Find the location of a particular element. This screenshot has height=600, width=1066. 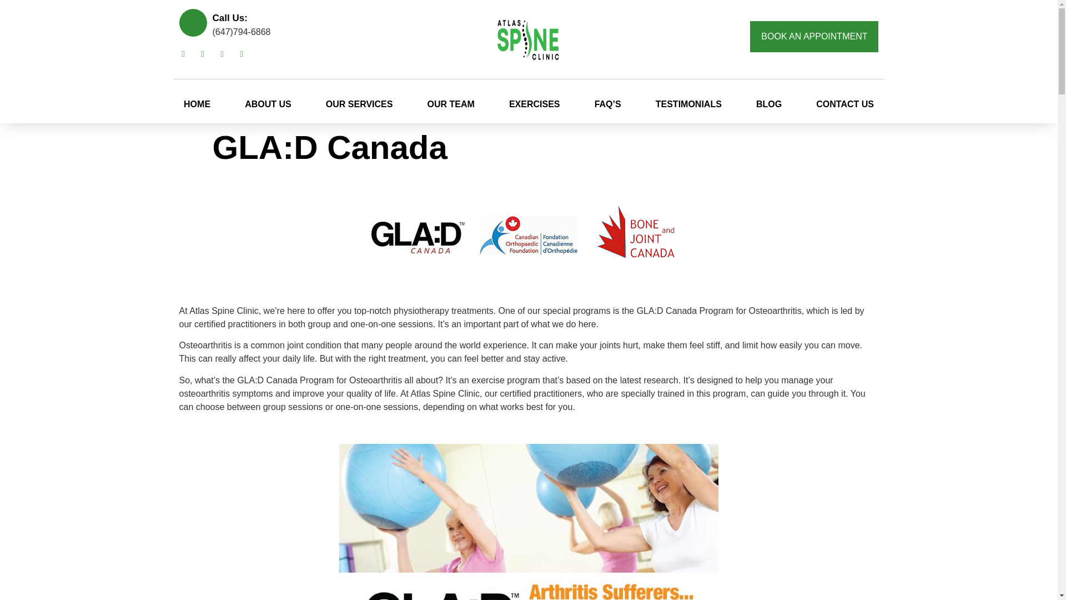

BLOG is located at coordinates (768, 104).